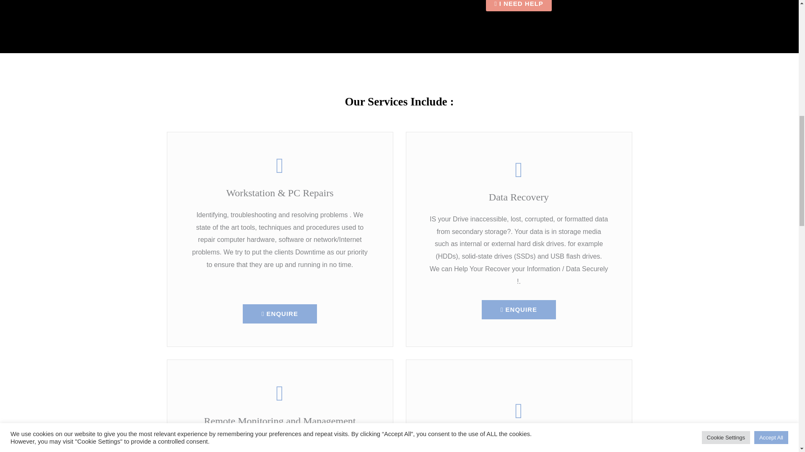  What do you see at coordinates (280, 314) in the screenshot?
I see `ENQUIRE` at bounding box center [280, 314].